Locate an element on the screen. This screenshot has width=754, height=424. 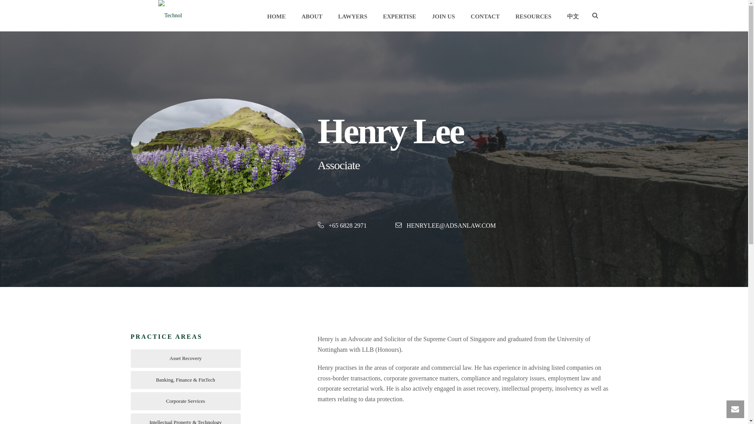
ABOUT is located at coordinates (312, 16).